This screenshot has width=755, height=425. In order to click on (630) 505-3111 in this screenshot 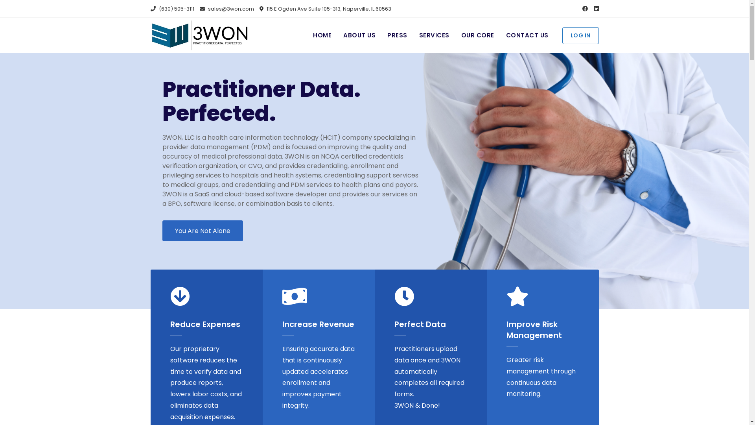, I will do `click(172, 9)`.